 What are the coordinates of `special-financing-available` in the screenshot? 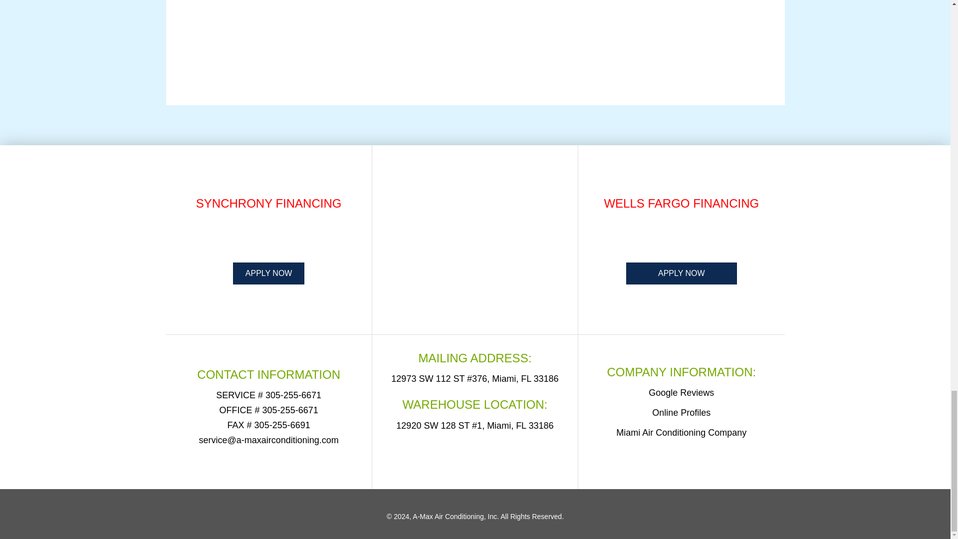 It's located at (269, 238).